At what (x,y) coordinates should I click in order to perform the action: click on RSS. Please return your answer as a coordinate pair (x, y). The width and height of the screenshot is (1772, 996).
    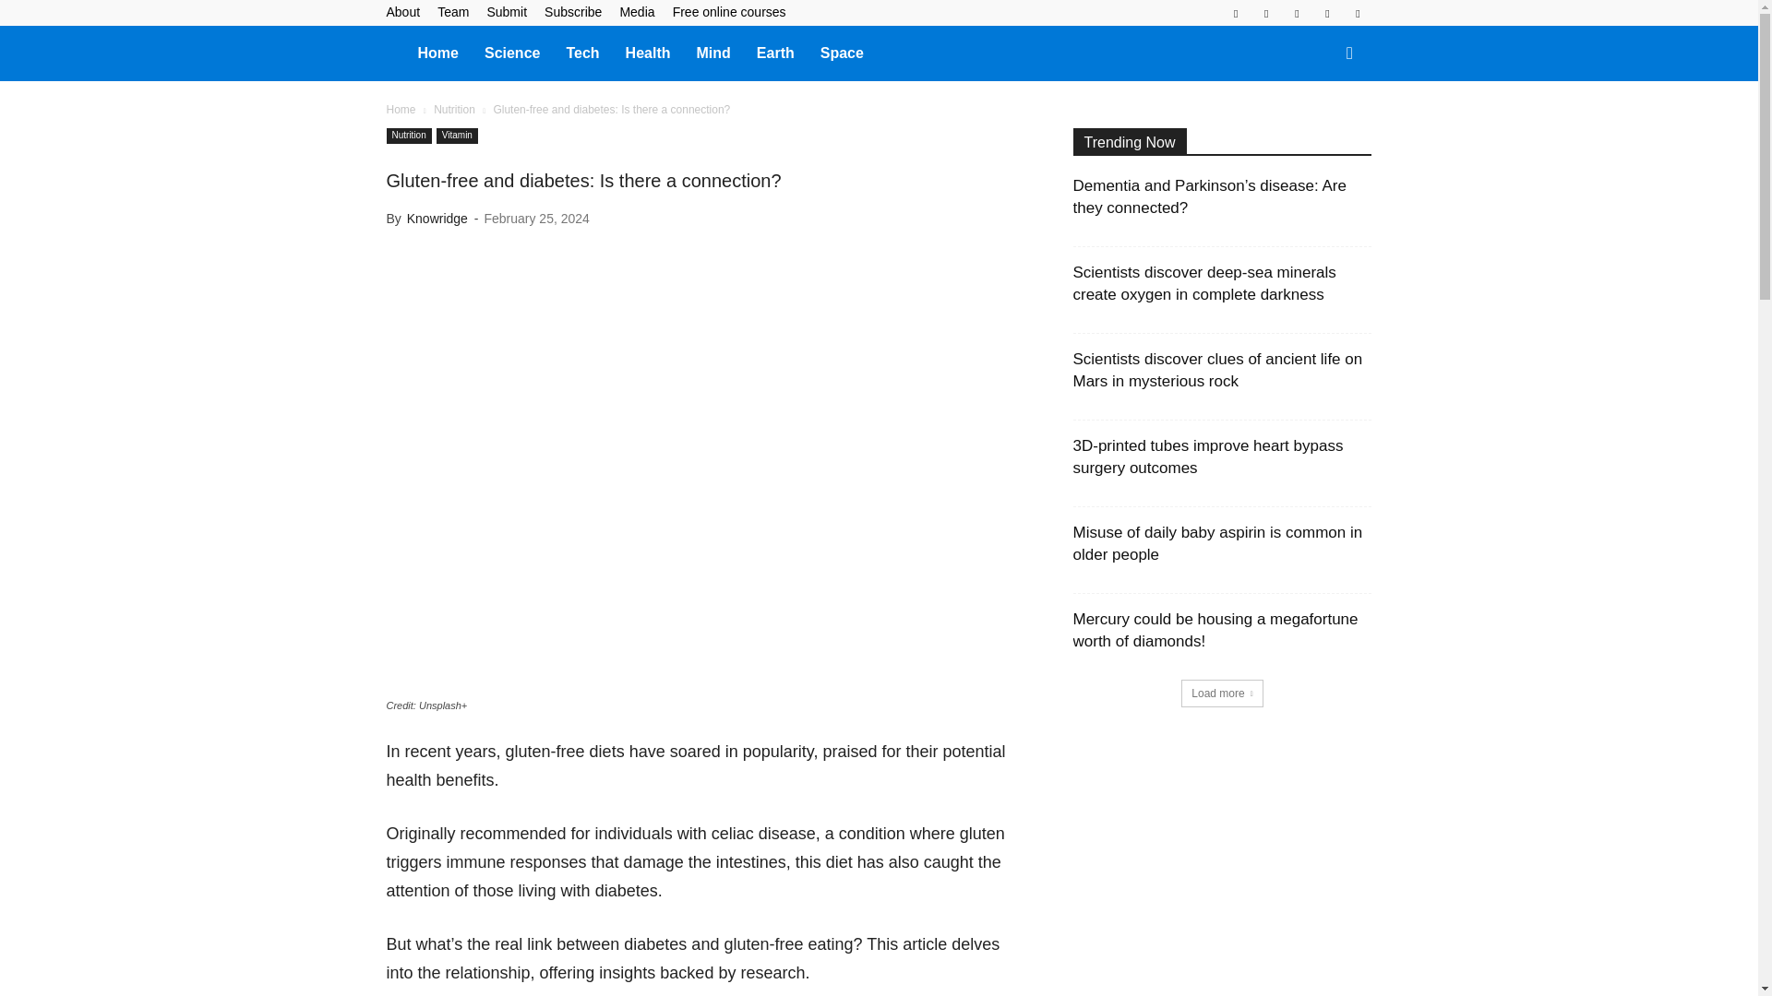
    Looking at the image, I should click on (1297, 13).